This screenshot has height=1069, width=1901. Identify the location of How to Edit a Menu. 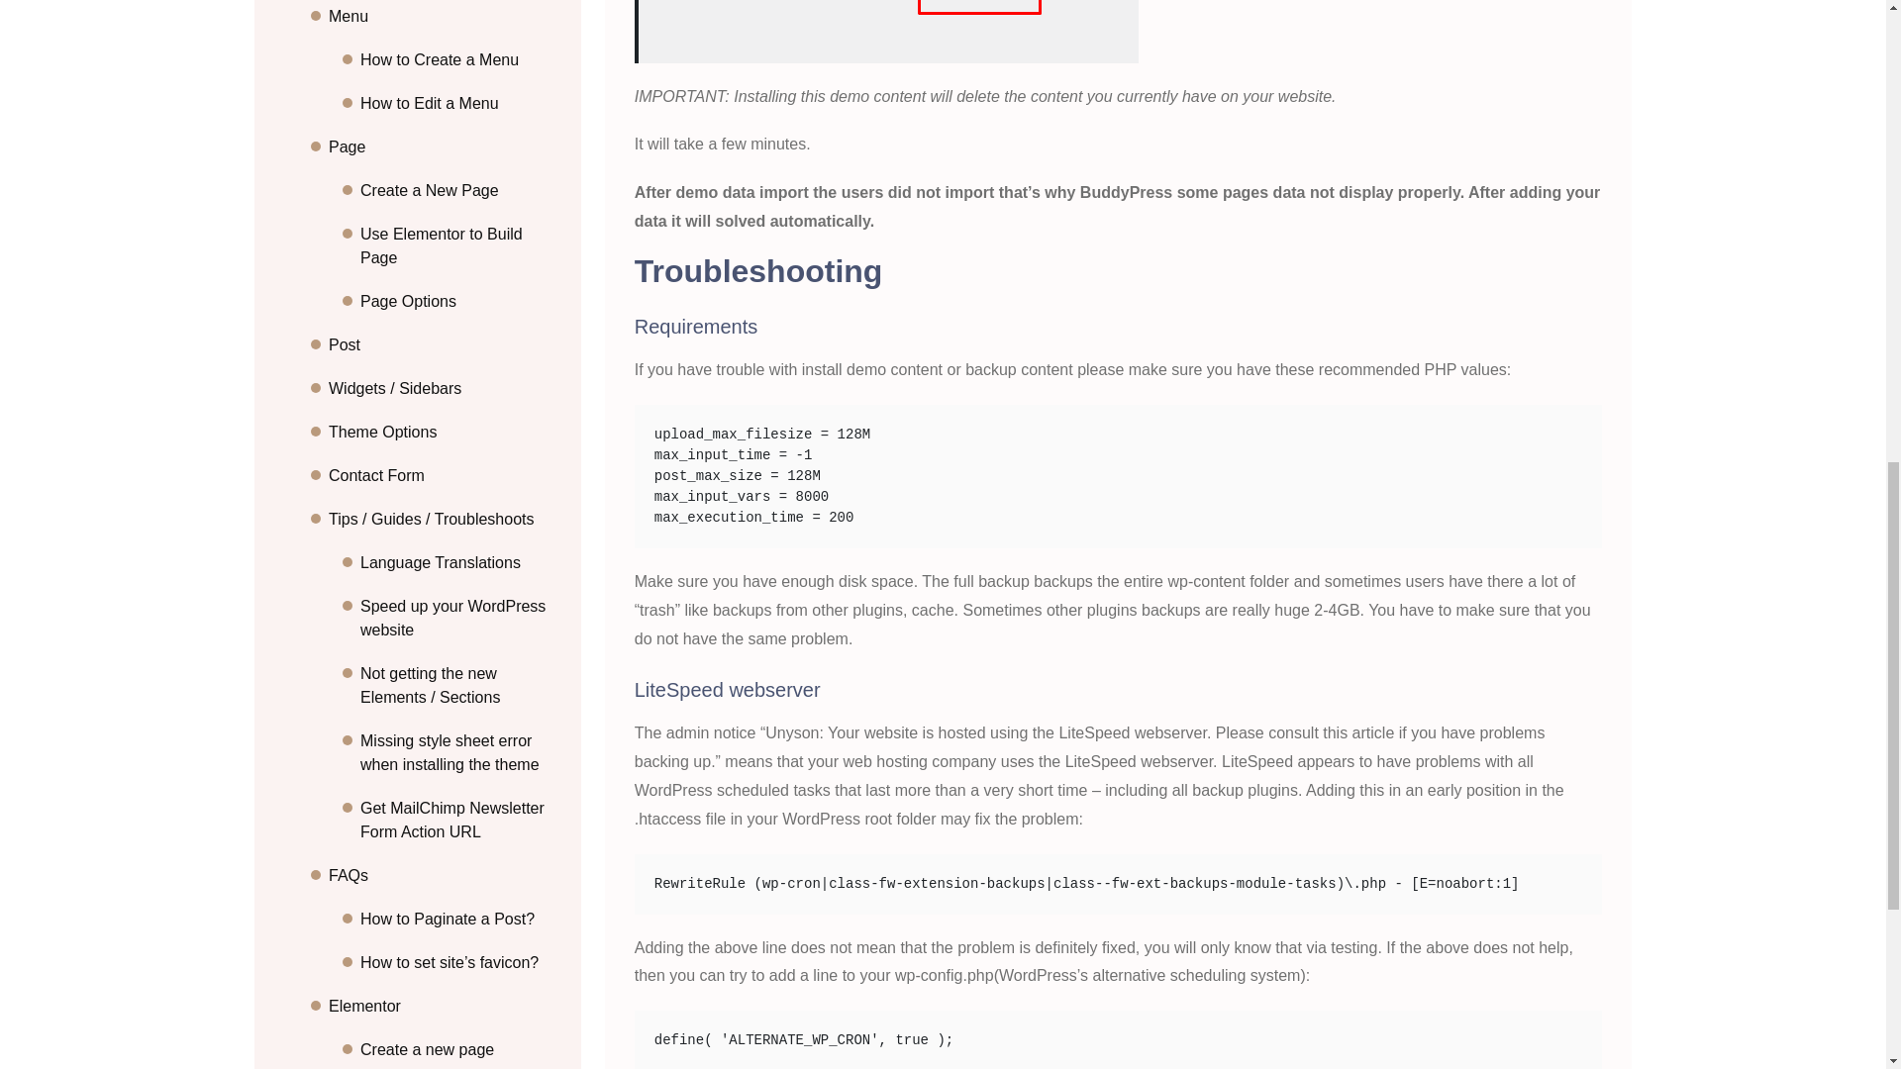
(458, 71).